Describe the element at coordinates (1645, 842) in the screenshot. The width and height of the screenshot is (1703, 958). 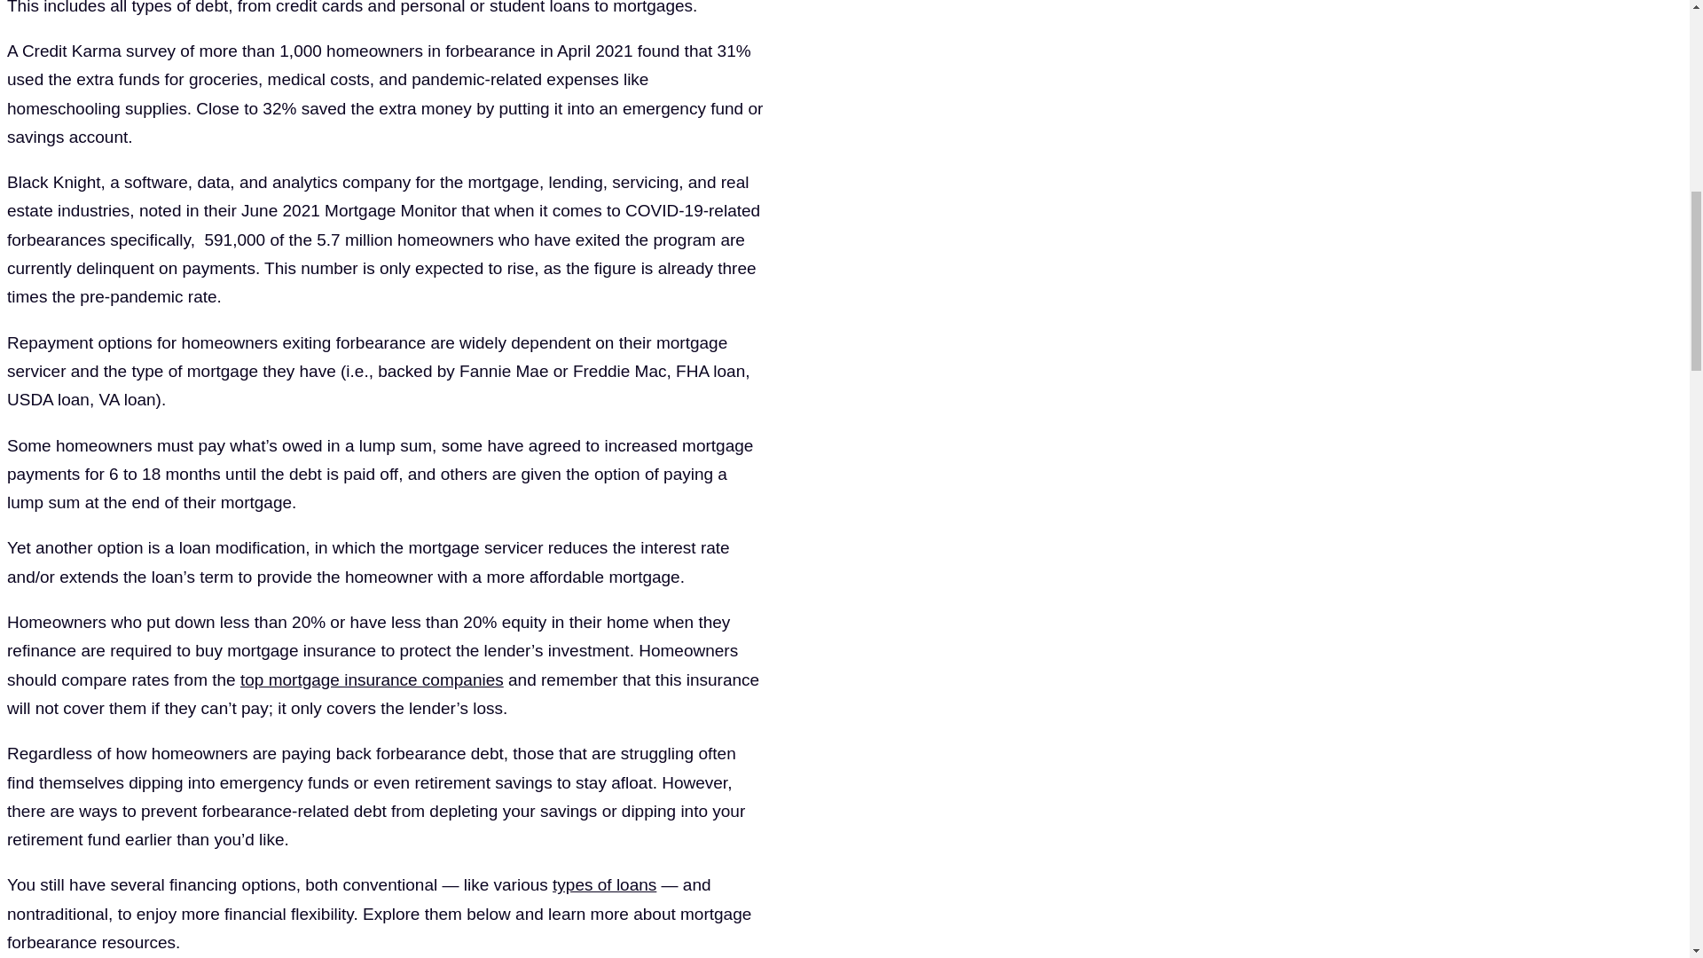
I see `Scroll back to top` at that location.